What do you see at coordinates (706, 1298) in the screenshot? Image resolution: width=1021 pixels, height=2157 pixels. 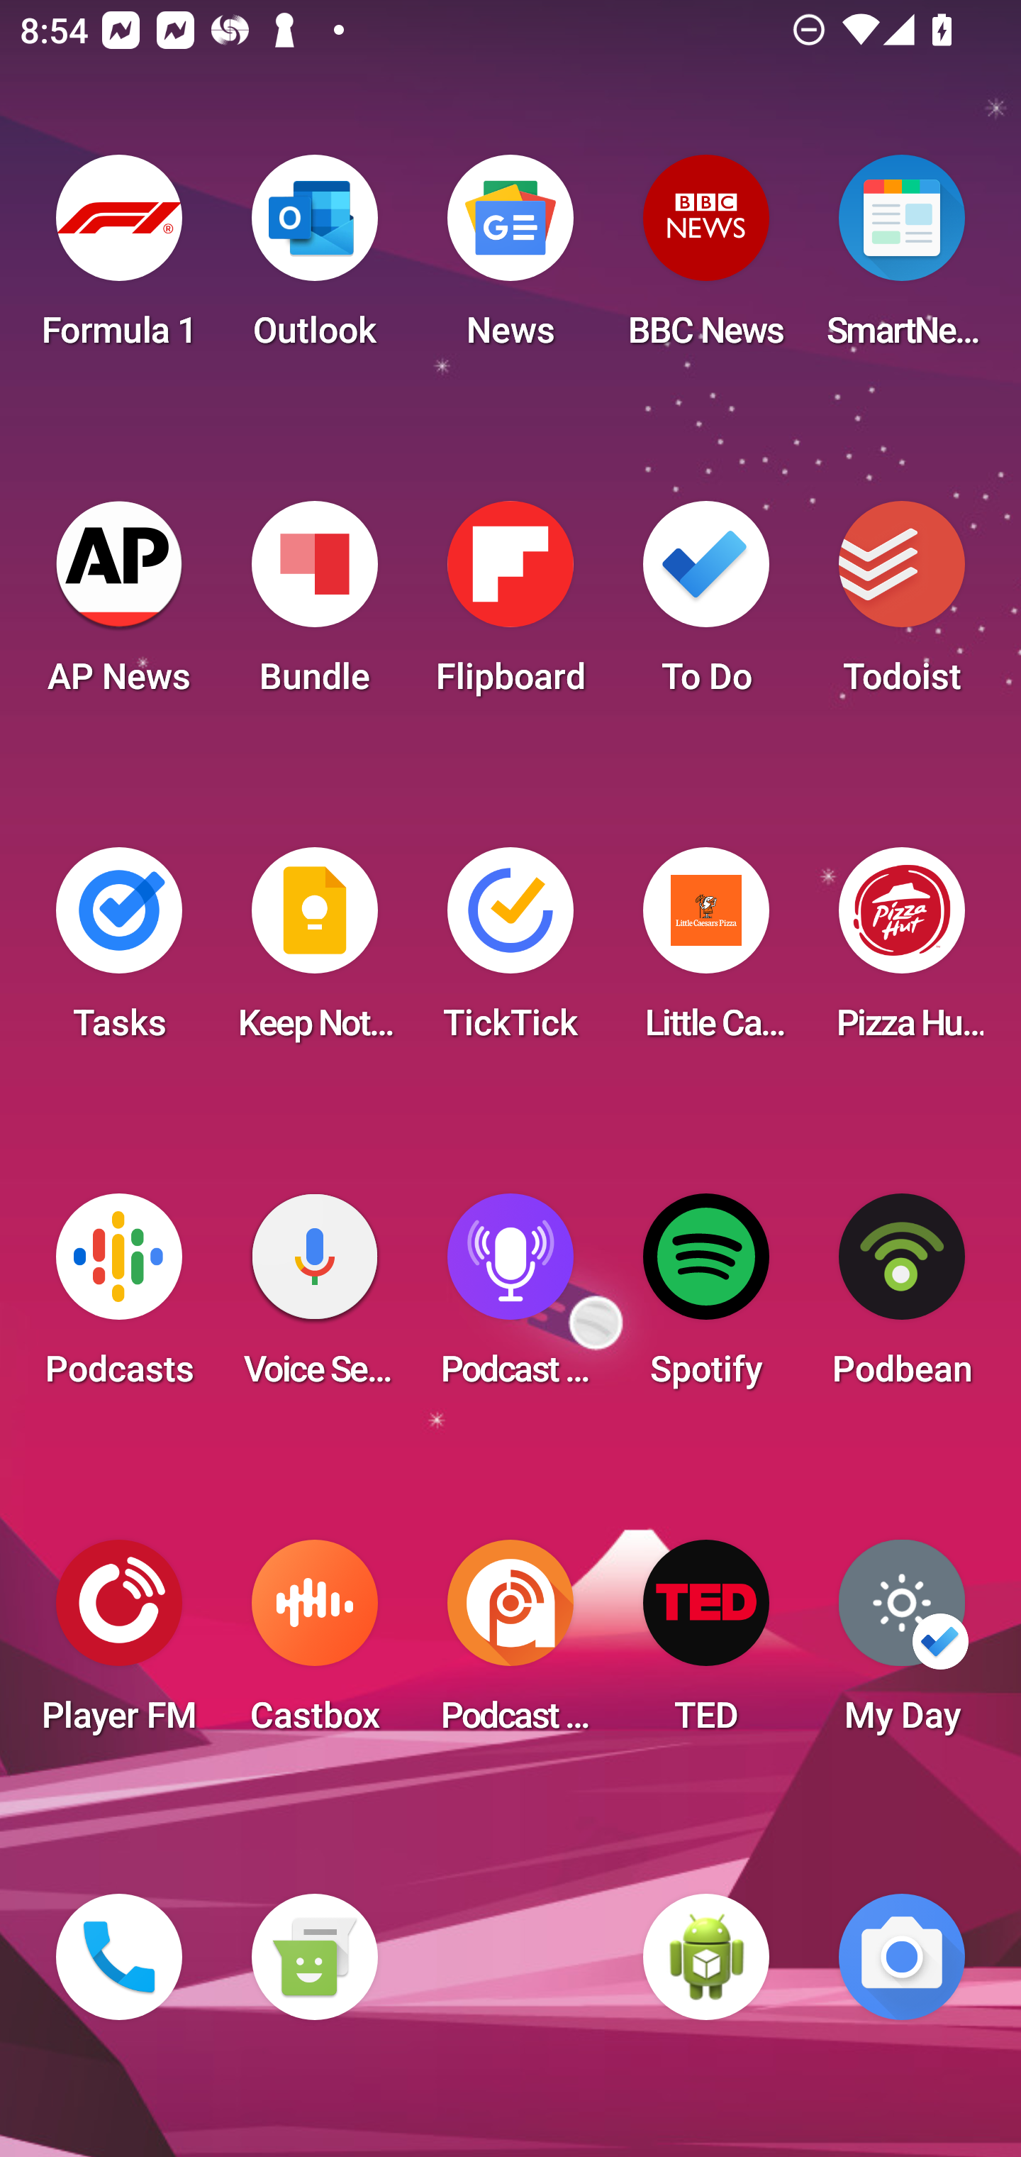 I see `Spotify` at bounding box center [706, 1298].